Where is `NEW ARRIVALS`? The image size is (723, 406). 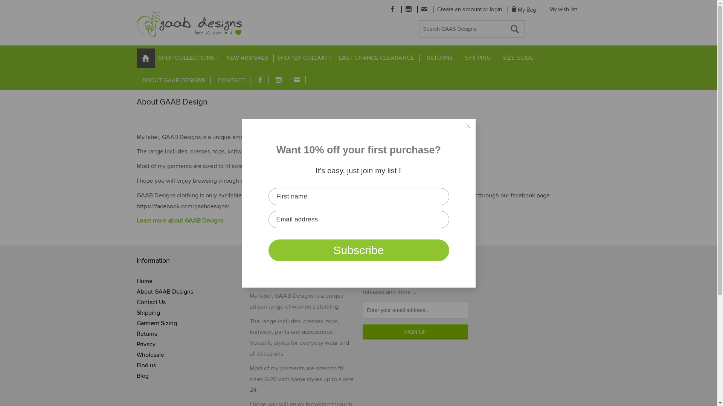 NEW ARRIVALS is located at coordinates (247, 58).